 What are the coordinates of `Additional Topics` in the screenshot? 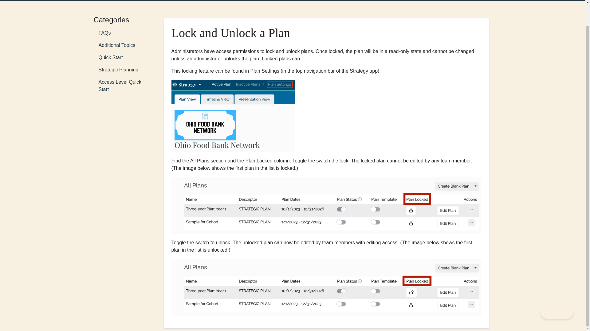 It's located at (123, 45).